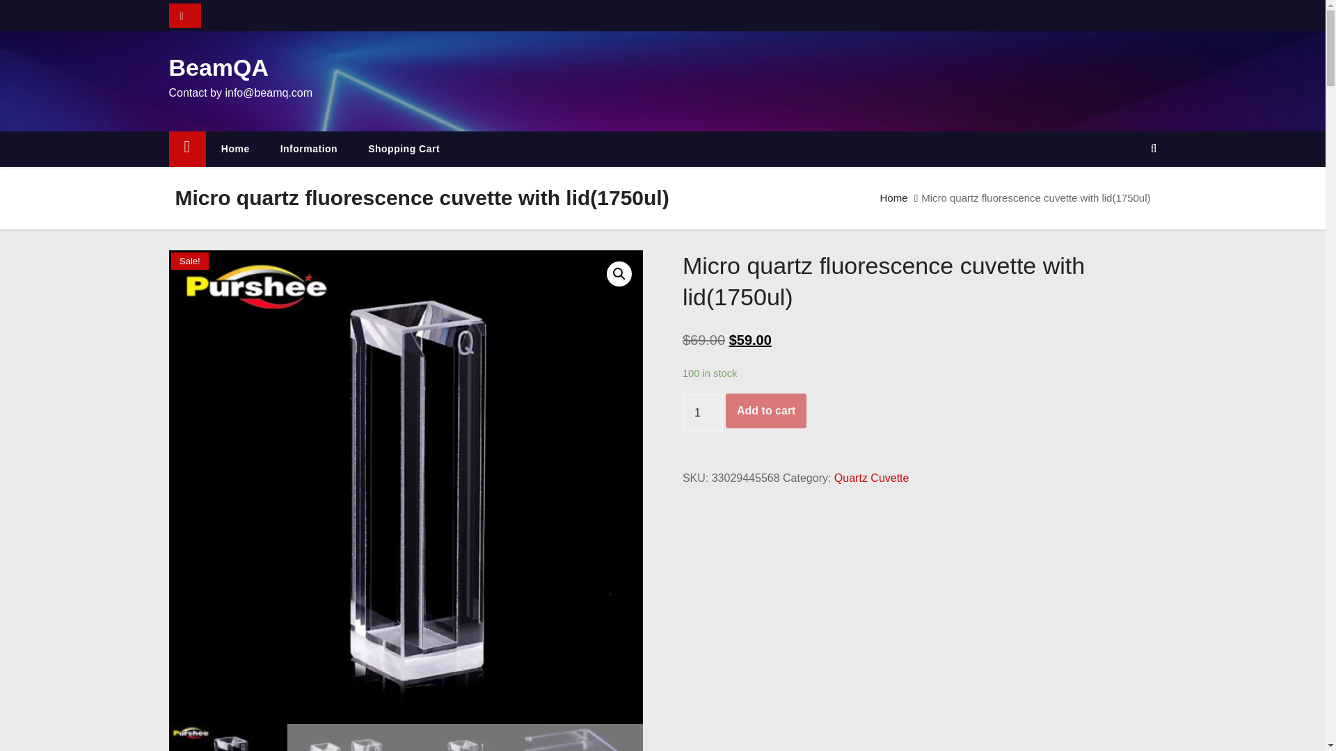 Image resolution: width=1336 pixels, height=751 pixels. I want to click on Information, so click(309, 149).